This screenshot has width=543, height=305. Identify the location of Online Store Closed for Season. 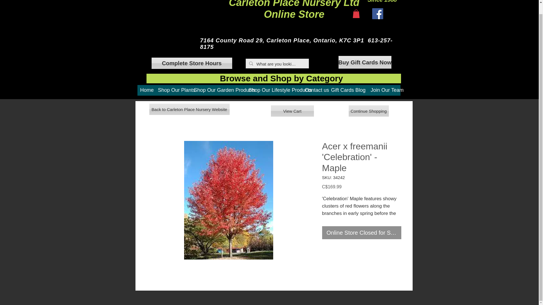
(360, 92).